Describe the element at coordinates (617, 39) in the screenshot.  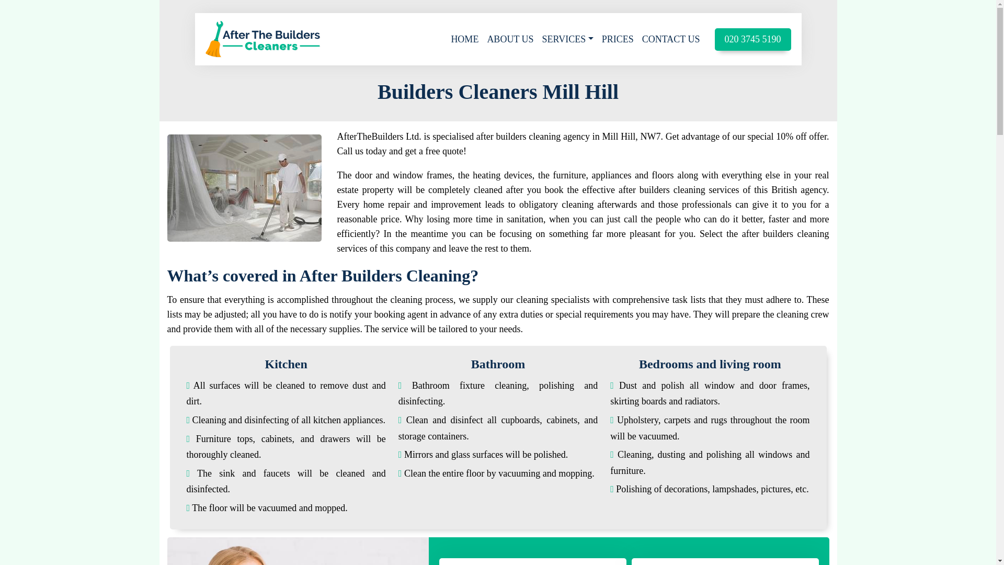
I see `PRICES` at that location.